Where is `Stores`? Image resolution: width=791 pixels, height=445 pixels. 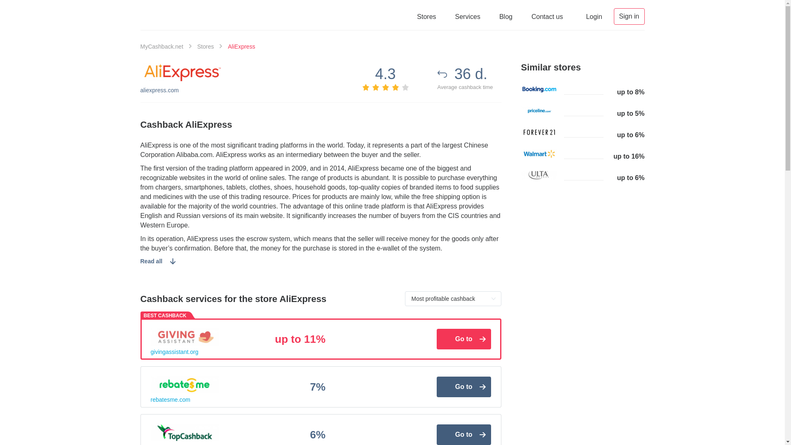
Stores is located at coordinates (205, 46).